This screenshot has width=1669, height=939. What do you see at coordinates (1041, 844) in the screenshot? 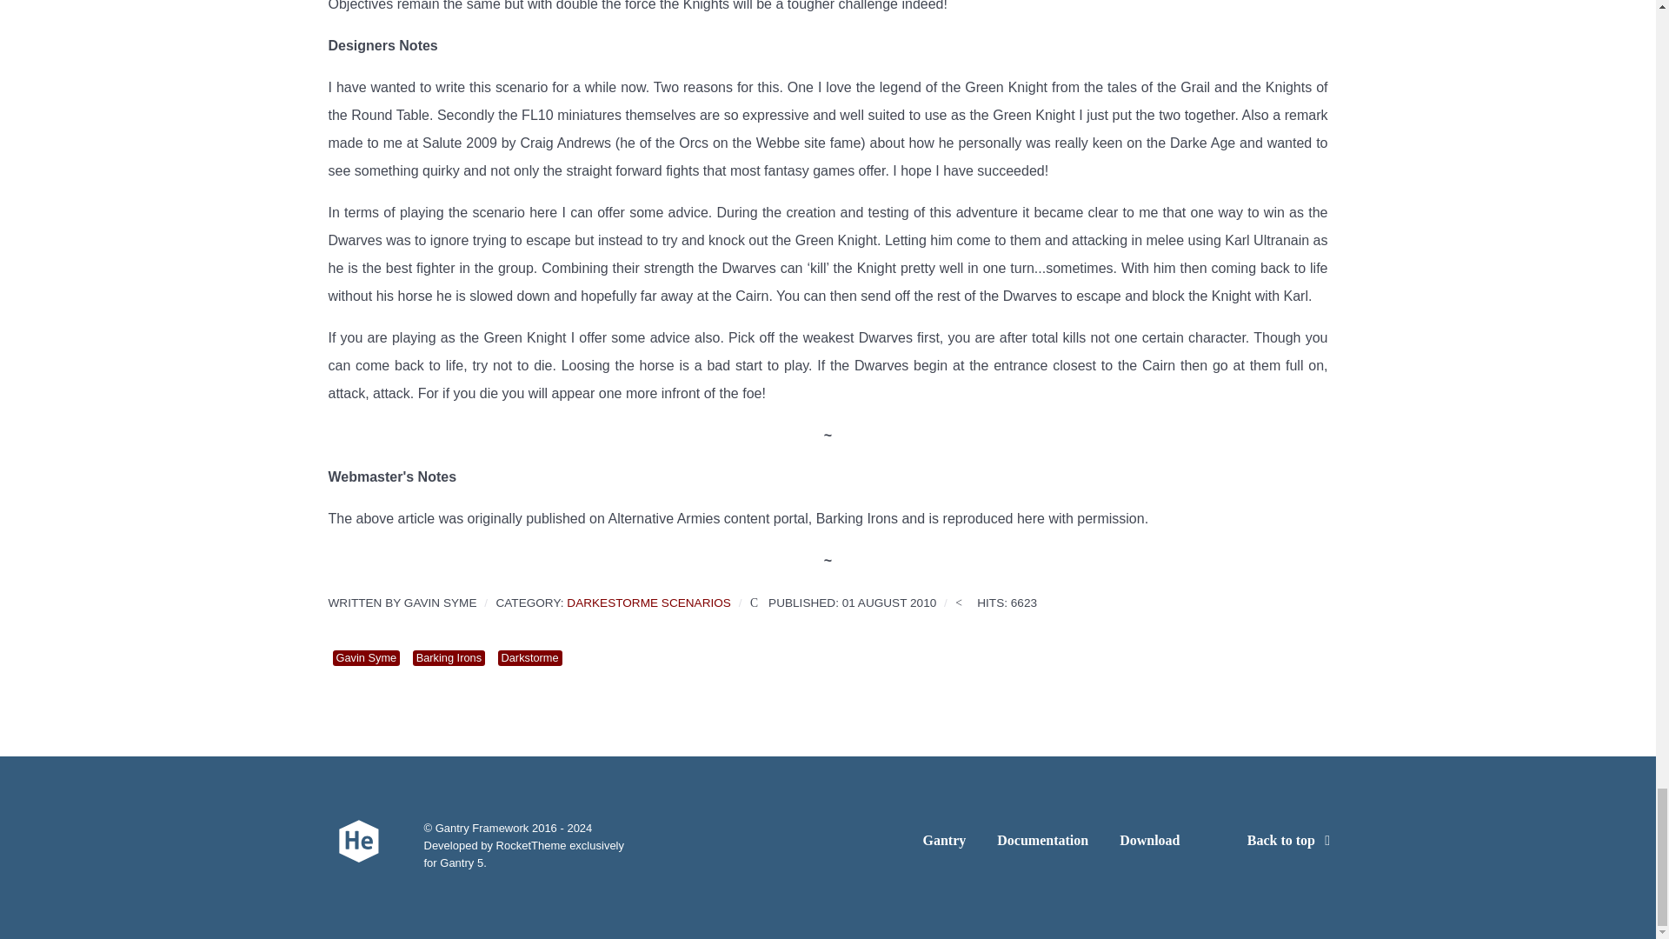
I see `Documentation` at bounding box center [1041, 844].